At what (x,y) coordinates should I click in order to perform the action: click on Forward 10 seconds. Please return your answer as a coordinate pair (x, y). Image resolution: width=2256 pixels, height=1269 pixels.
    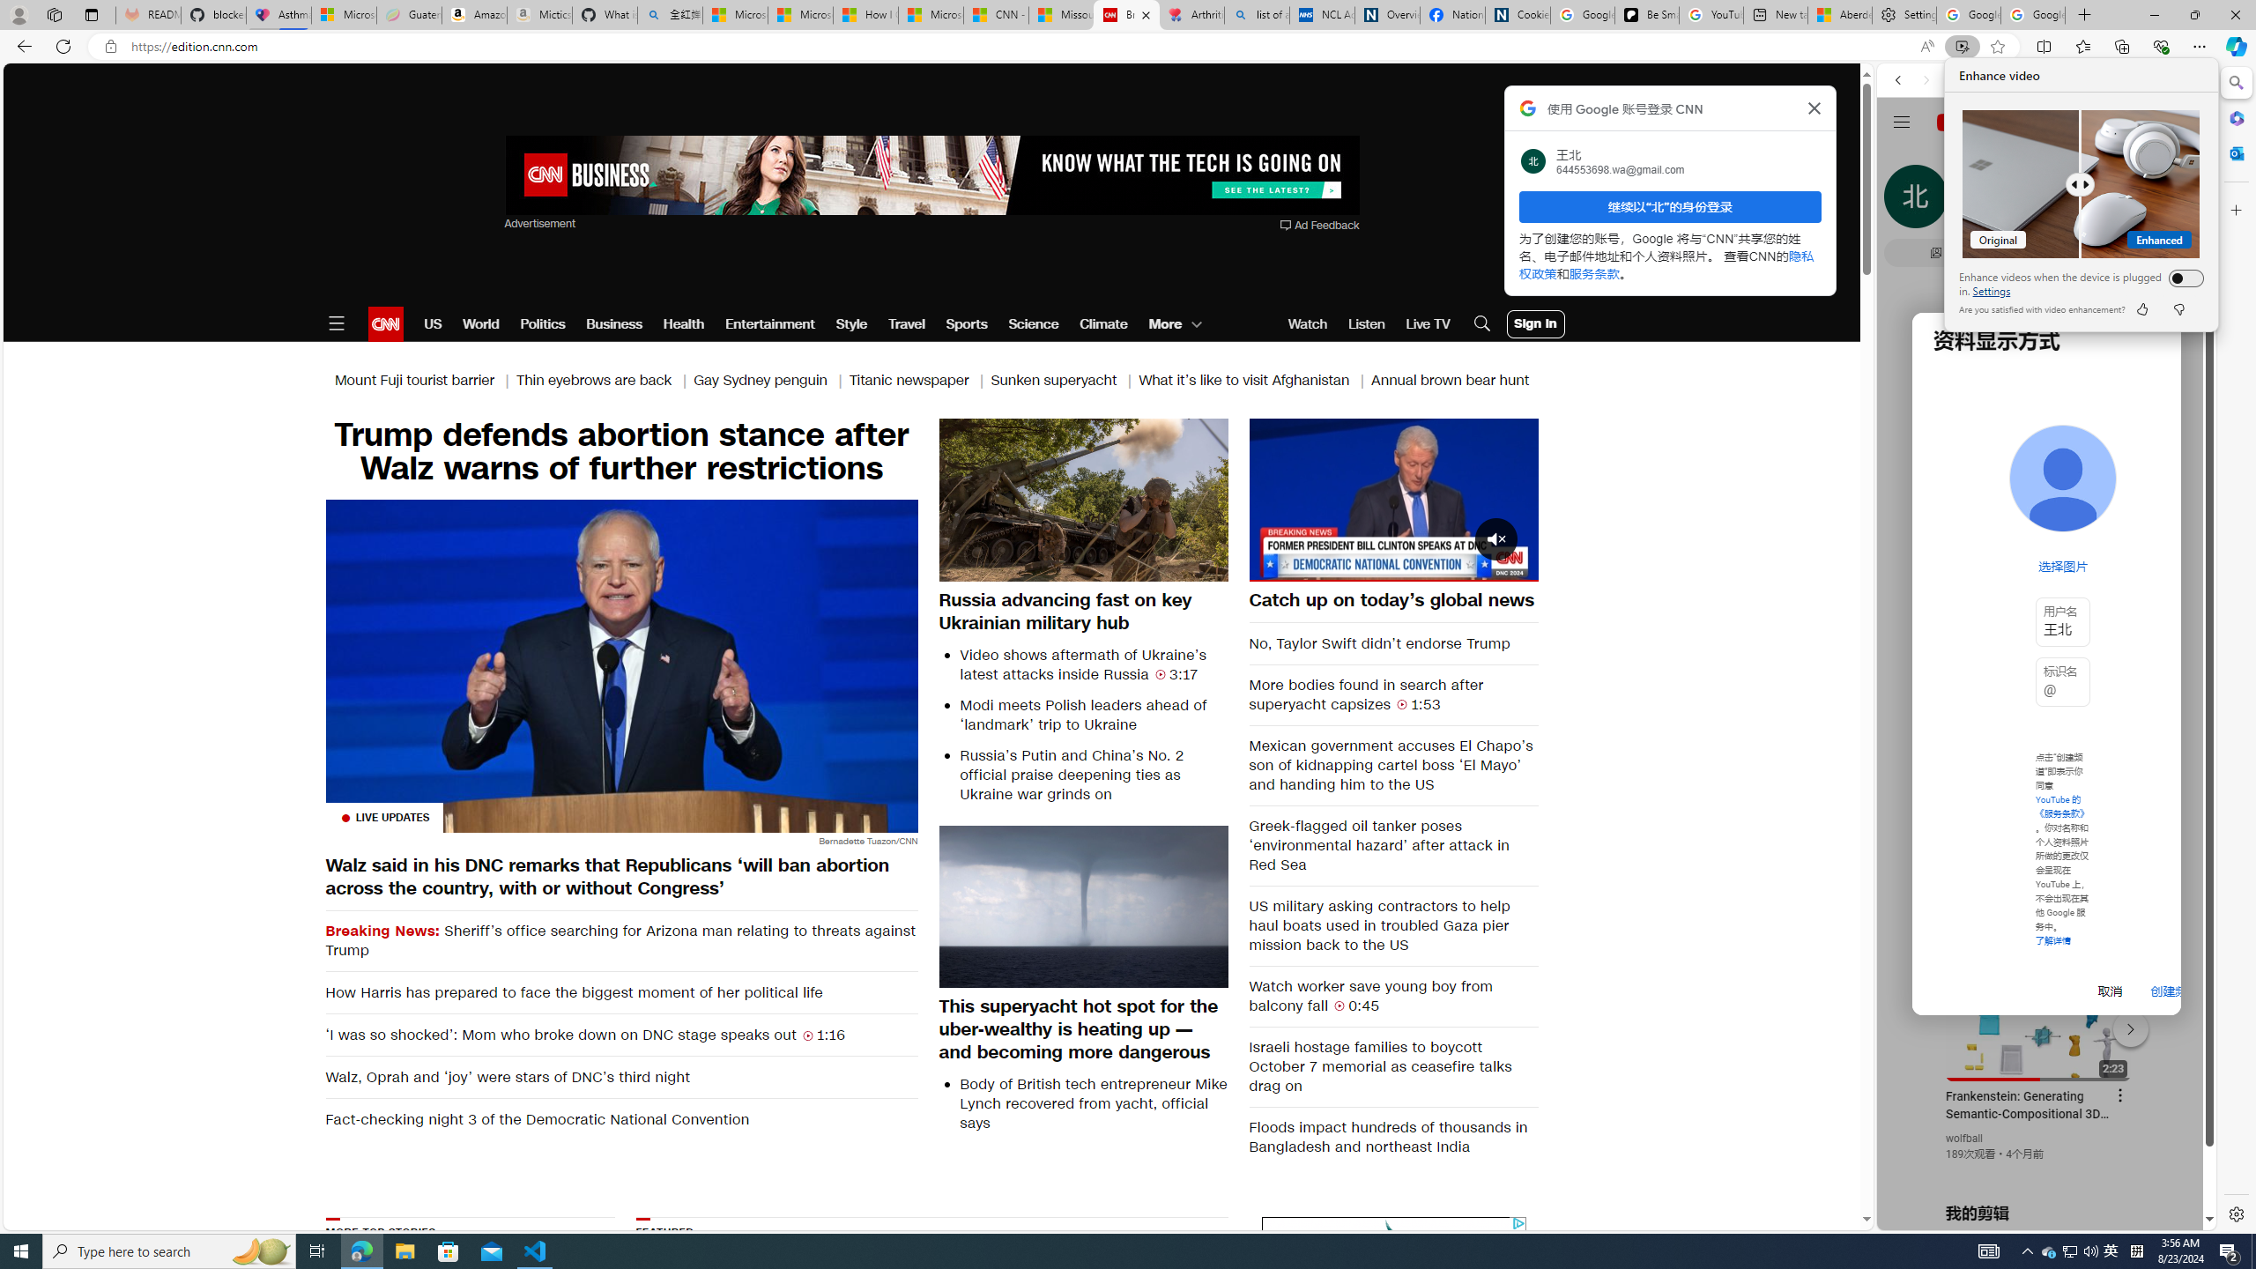
    Looking at the image, I should click on (1445, 497).